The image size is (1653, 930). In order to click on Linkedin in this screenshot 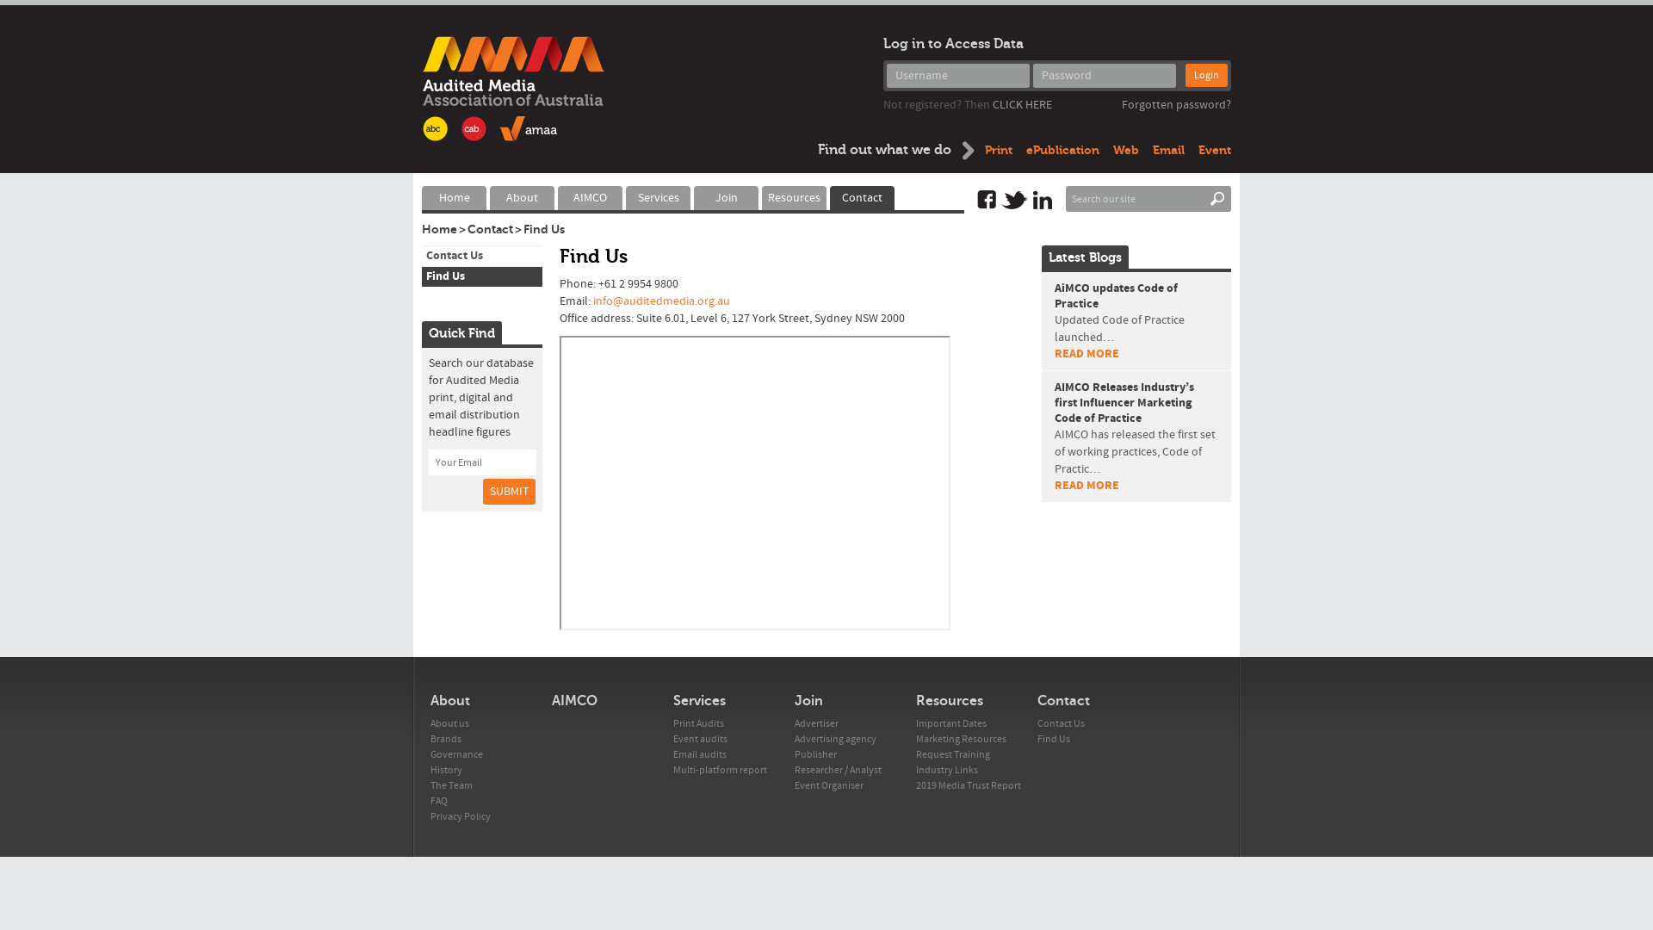, I will do `click(1043, 200)`.